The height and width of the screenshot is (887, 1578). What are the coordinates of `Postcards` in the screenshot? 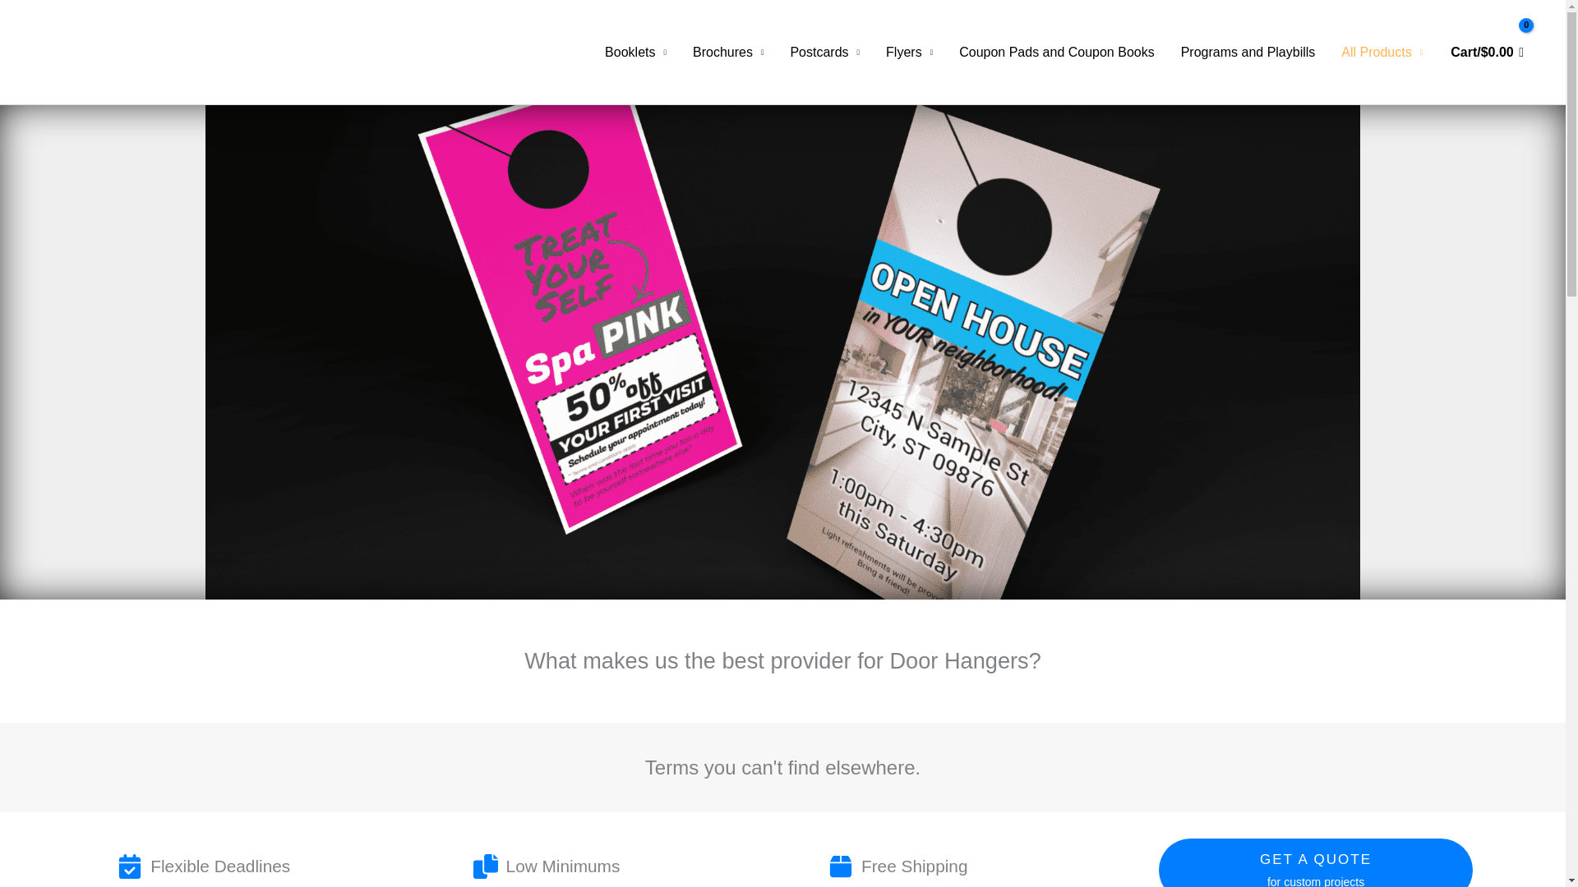 It's located at (824, 53).